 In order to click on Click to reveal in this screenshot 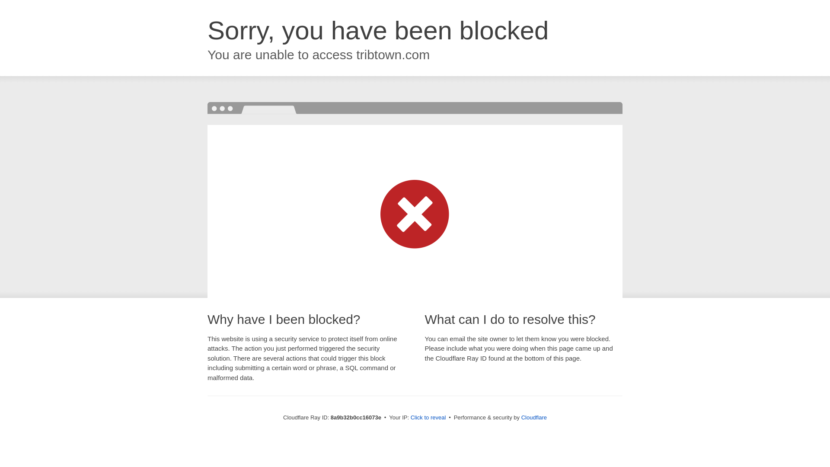, I will do `click(428, 418)`.